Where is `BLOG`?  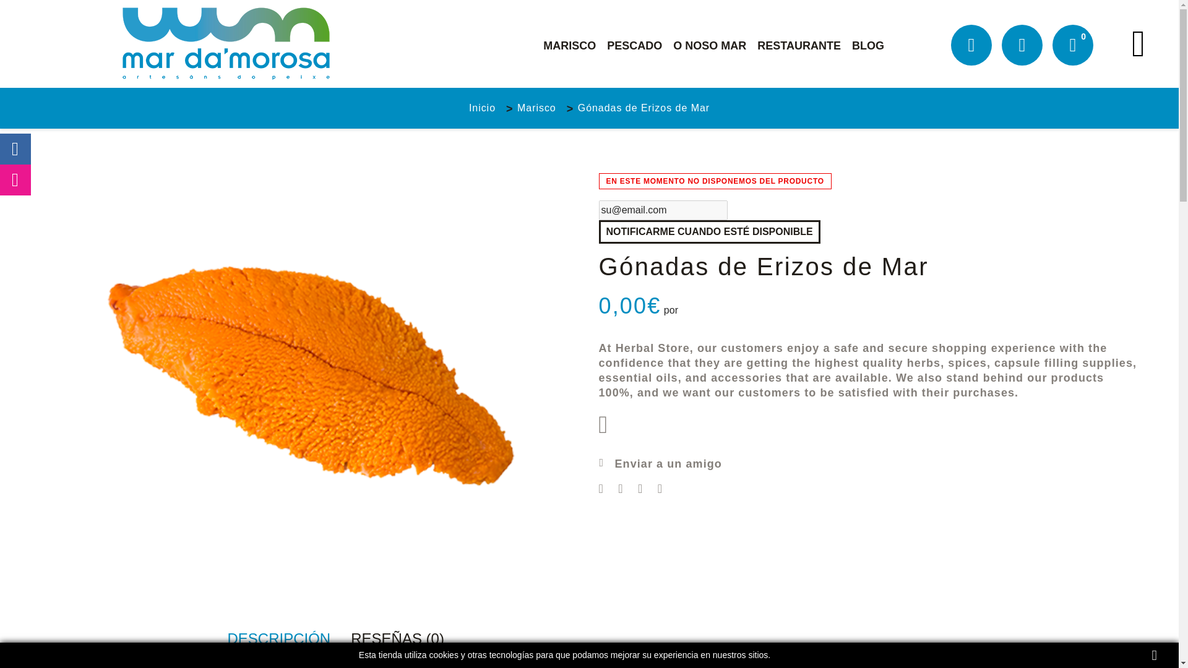 BLOG is located at coordinates (867, 46).